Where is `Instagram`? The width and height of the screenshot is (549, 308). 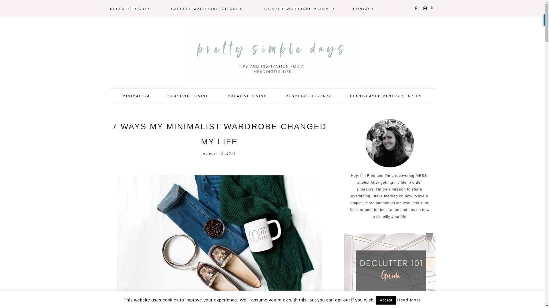 Instagram is located at coordinates (424, 1).